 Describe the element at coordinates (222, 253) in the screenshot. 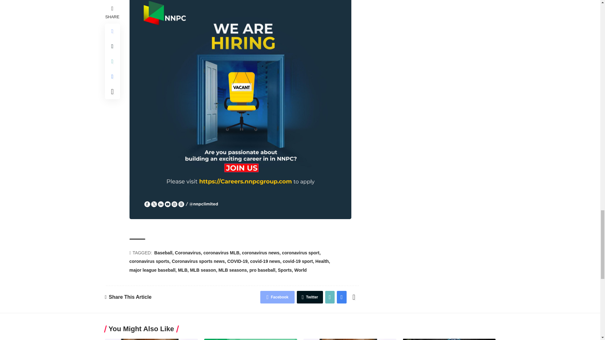

I see `coronavirus MLB` at that location.